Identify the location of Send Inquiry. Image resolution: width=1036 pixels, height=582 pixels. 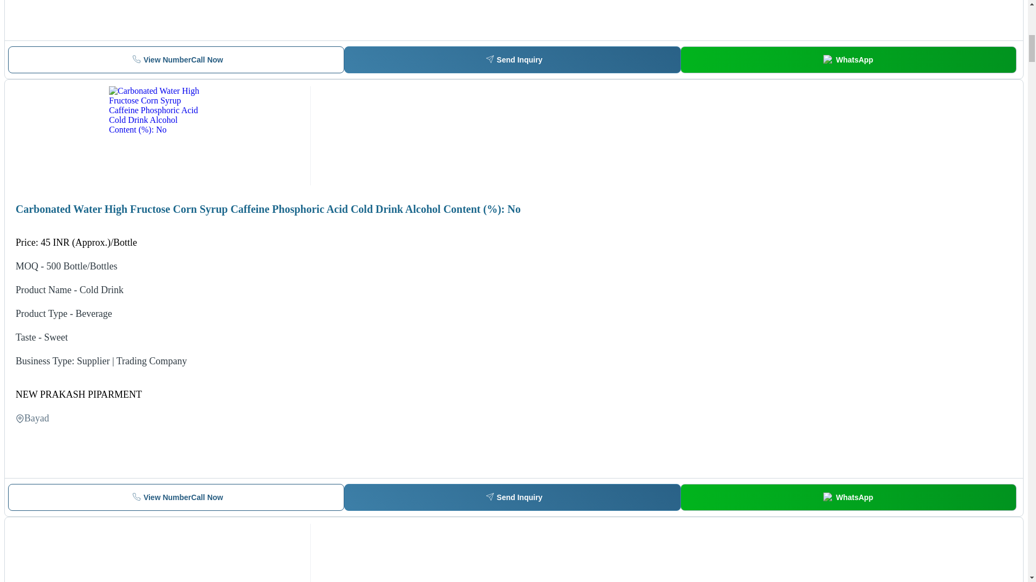
(176, 60).